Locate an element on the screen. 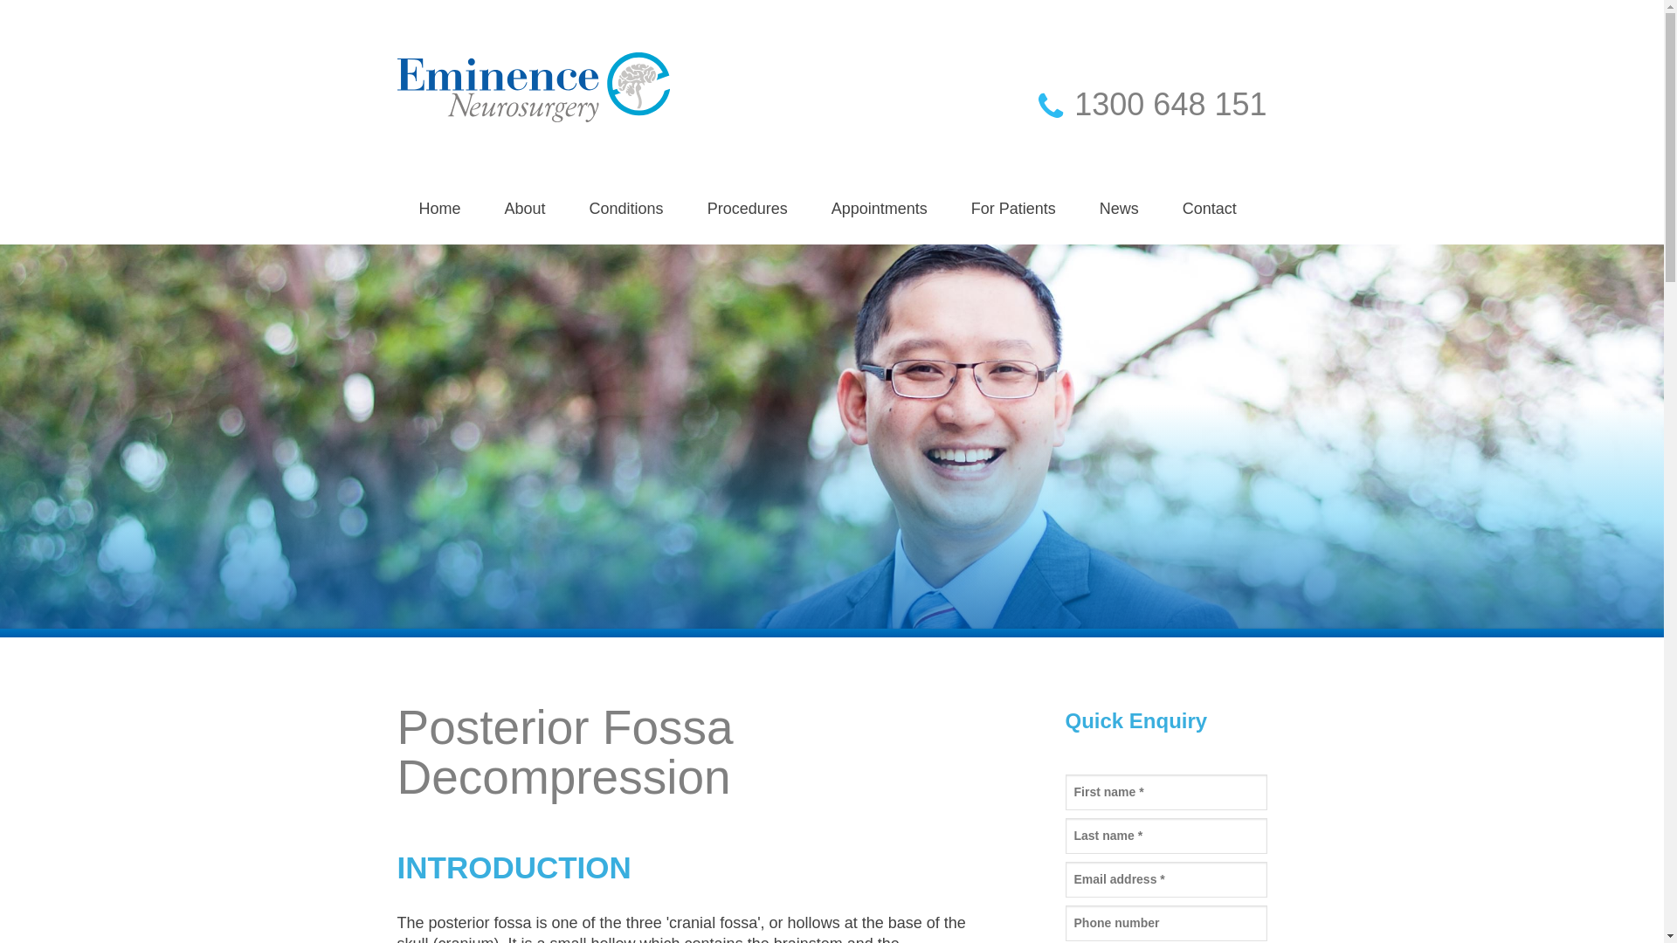  Frequently Asked Questions is located at coordinates (919, 371).